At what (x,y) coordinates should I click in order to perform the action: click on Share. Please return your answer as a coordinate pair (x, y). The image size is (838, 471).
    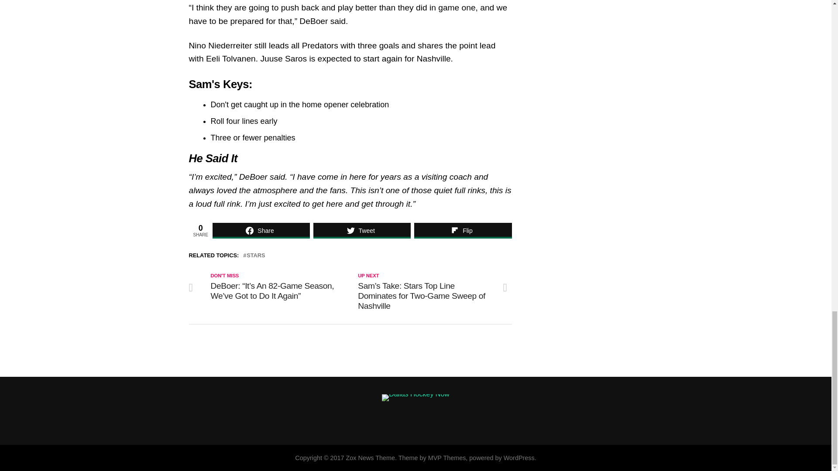
    Looking at the image, I should click on (261, 230).